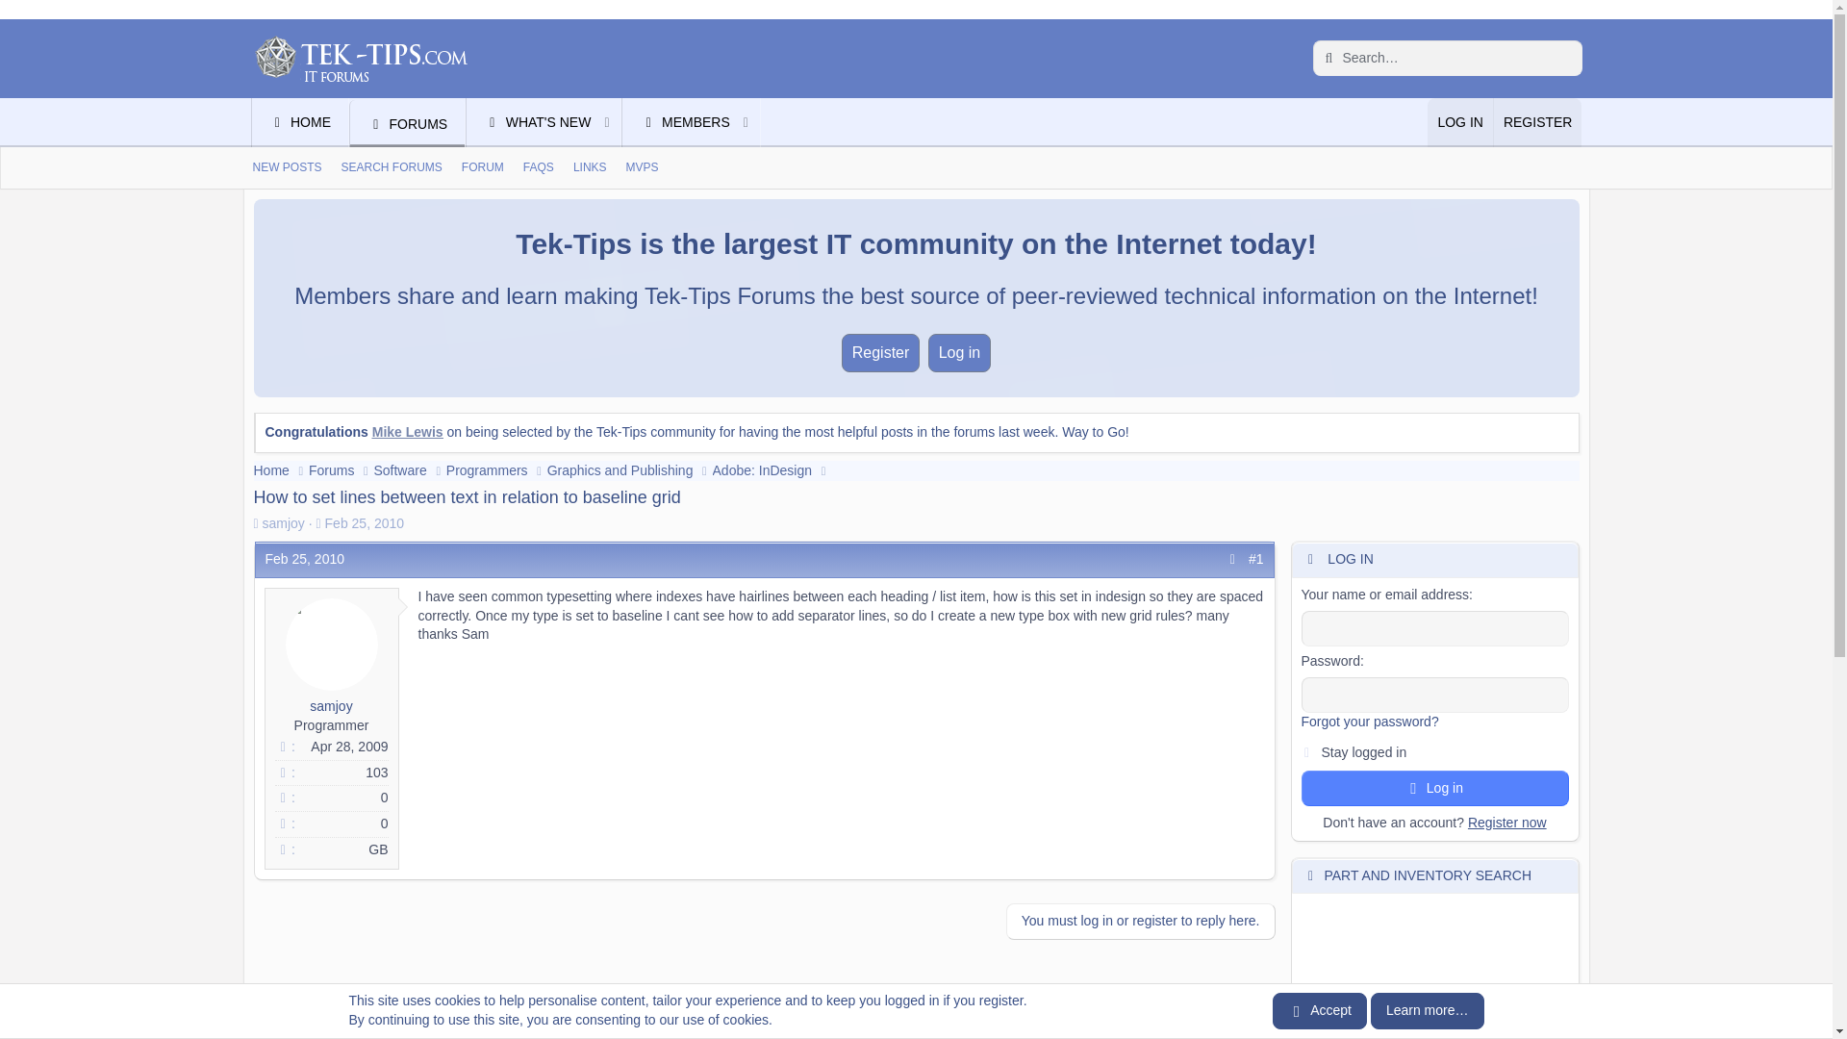 Image resolution: width=1847 pixels, height=1039 pixels. Describe the element at coordinates (504, 144) in the screenshot. I see `Feb 25, 2010 at 1:53 AM` at that location.